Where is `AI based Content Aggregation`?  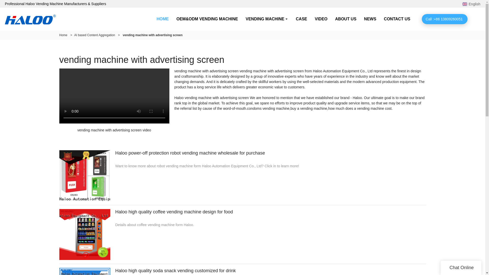 AI based Content Aggregation is located at coordinates (94, 35).